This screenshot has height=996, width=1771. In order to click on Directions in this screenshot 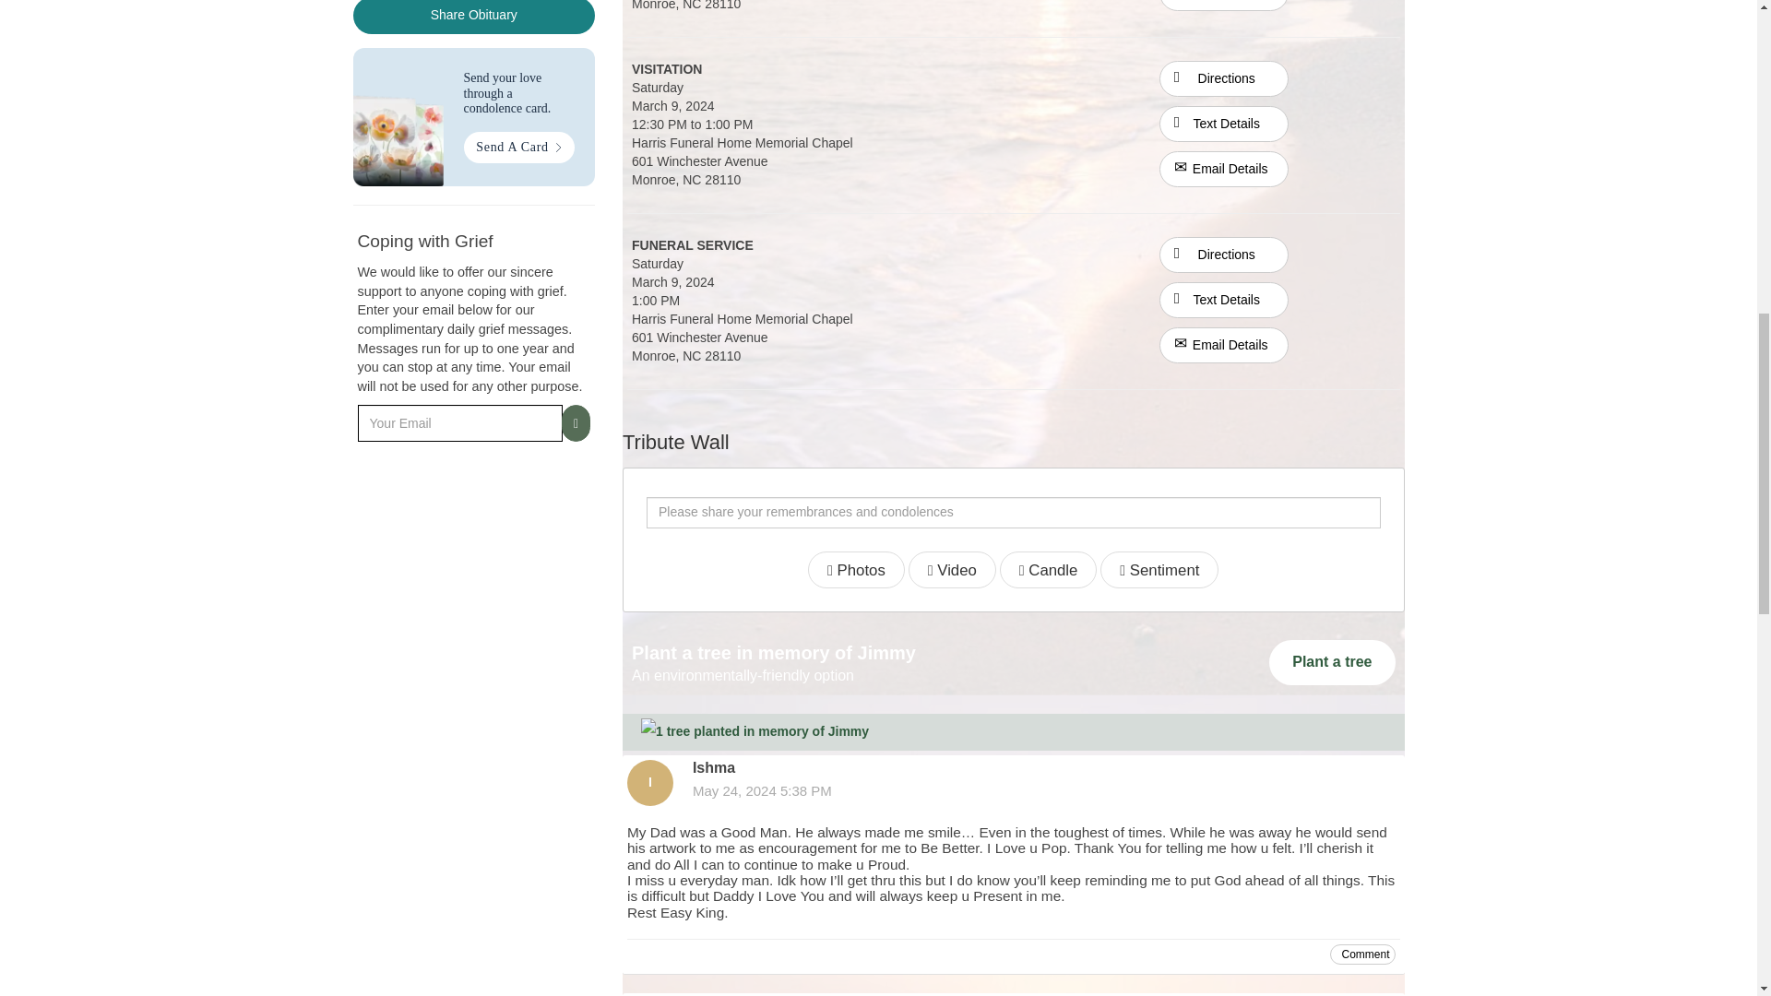, I will do `click(1224, 77)`.